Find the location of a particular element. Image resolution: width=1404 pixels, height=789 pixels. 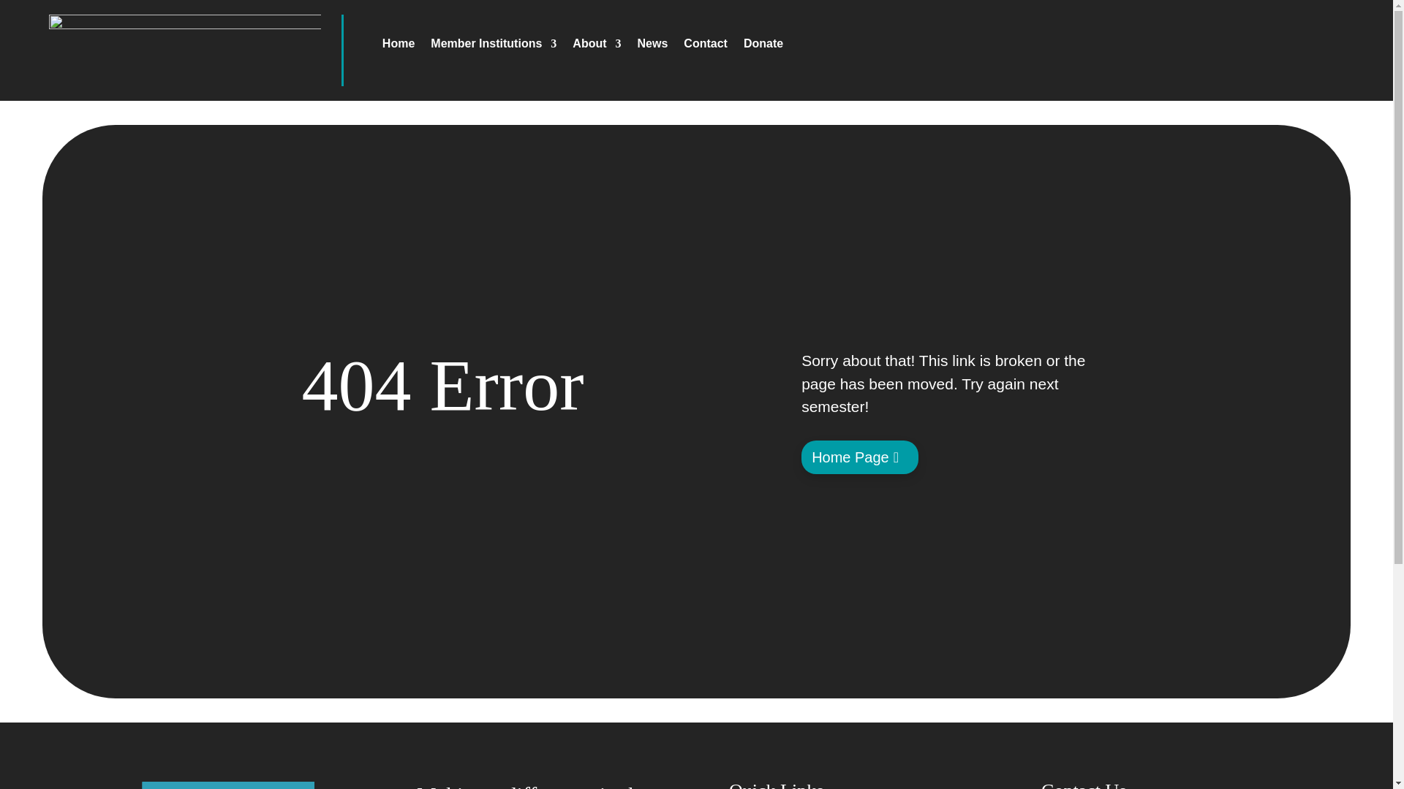

Donate is located at coordinates (763, 46).